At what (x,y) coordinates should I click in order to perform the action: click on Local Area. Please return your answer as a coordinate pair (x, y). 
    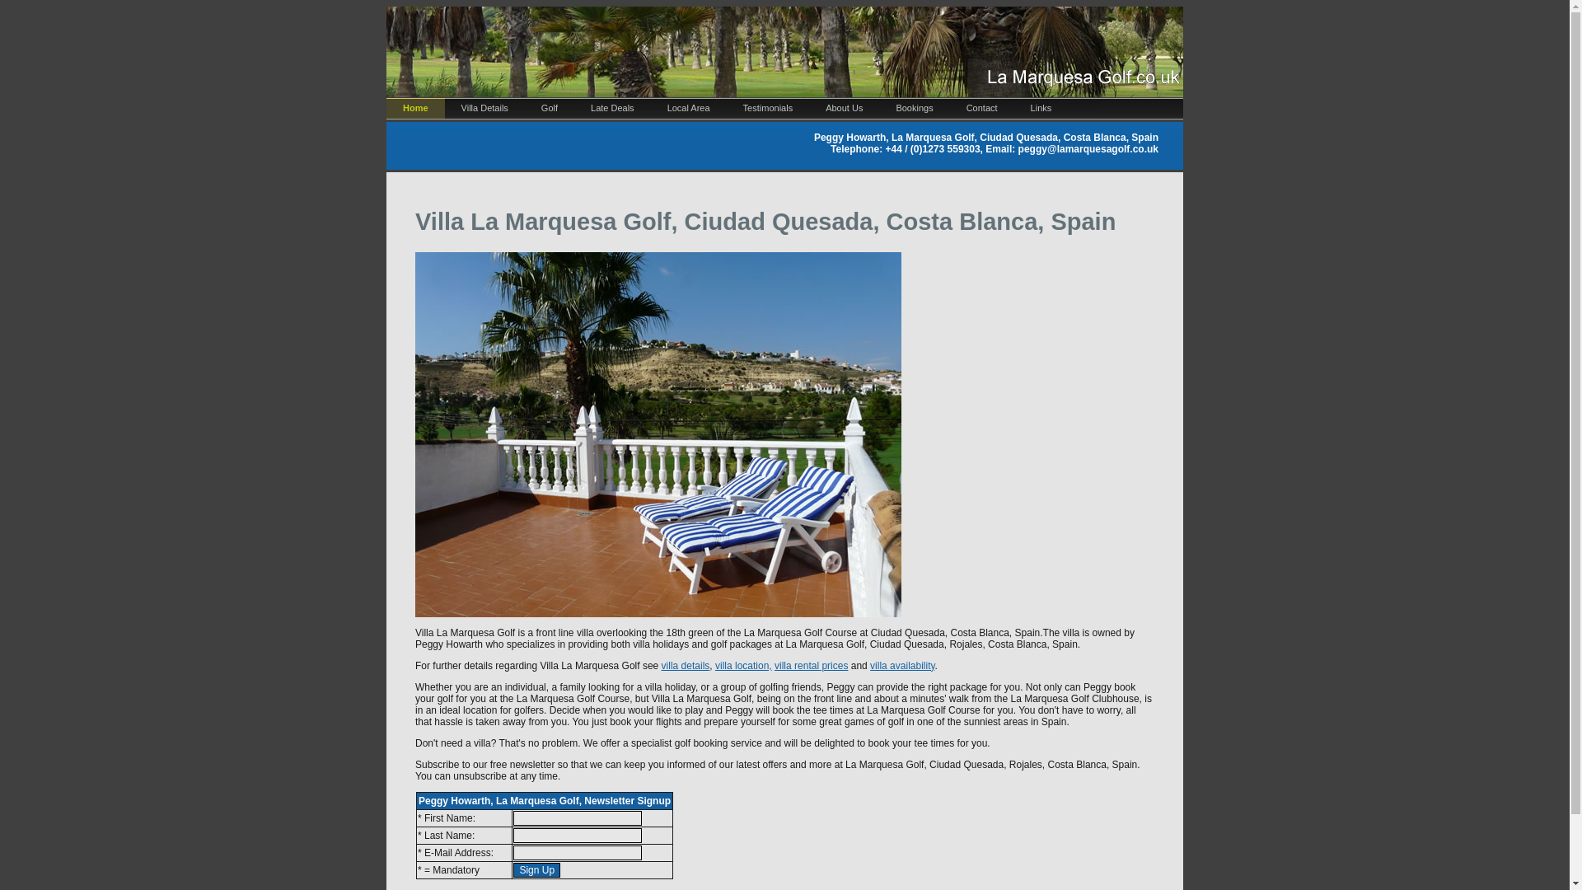
    Looking at the image, I should click on (688, 108).